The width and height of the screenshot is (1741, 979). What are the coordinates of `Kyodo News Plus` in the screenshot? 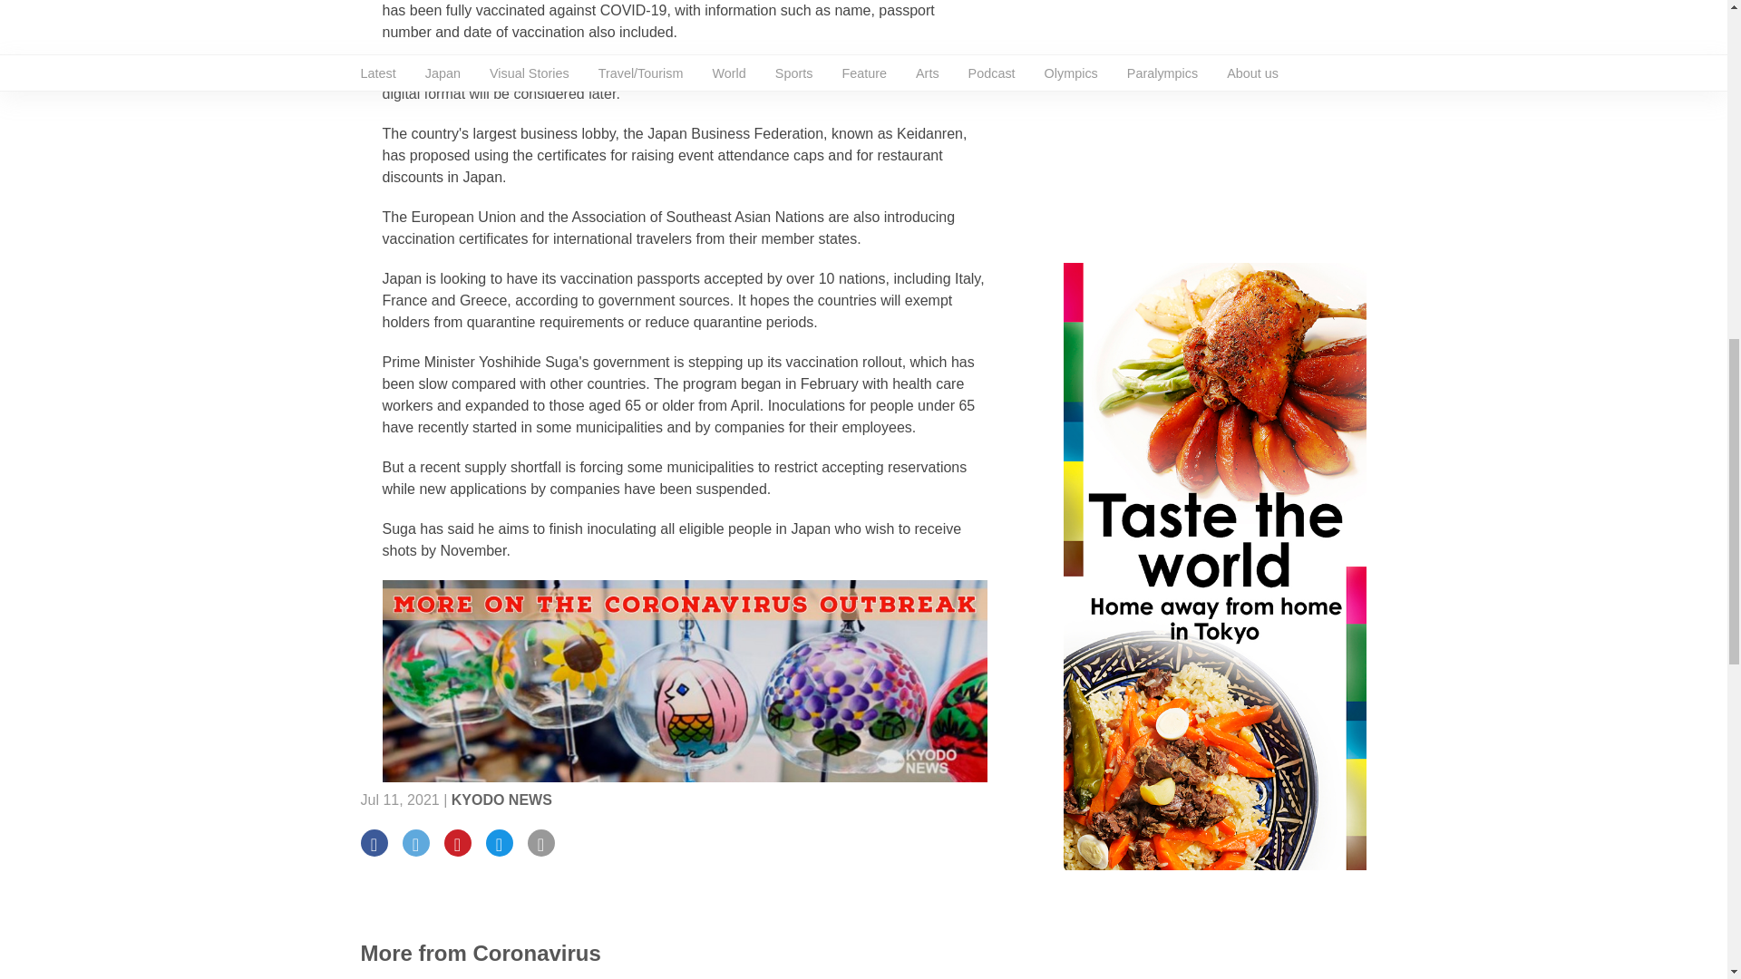 It's located at (685, 680).